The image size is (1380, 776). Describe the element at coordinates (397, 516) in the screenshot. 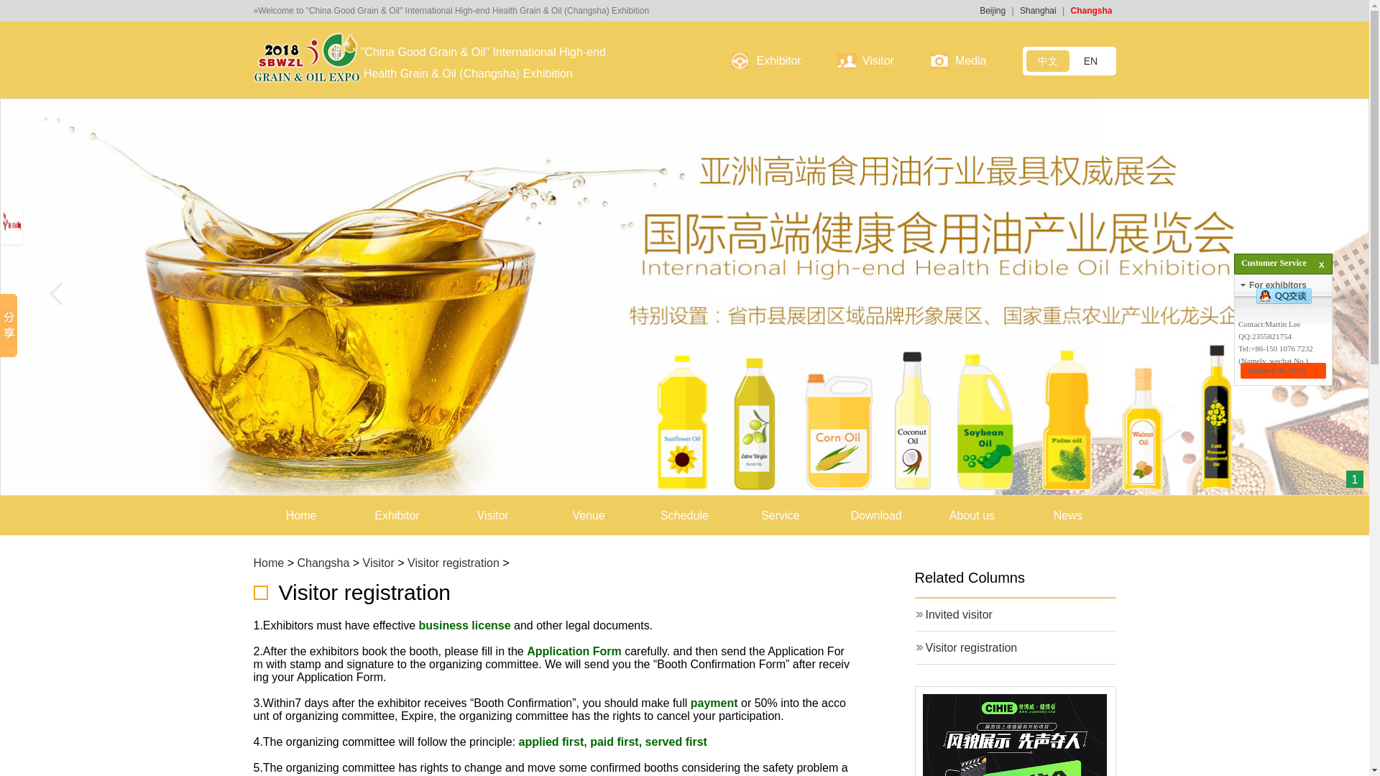

I see `Exhibitor` at that location.